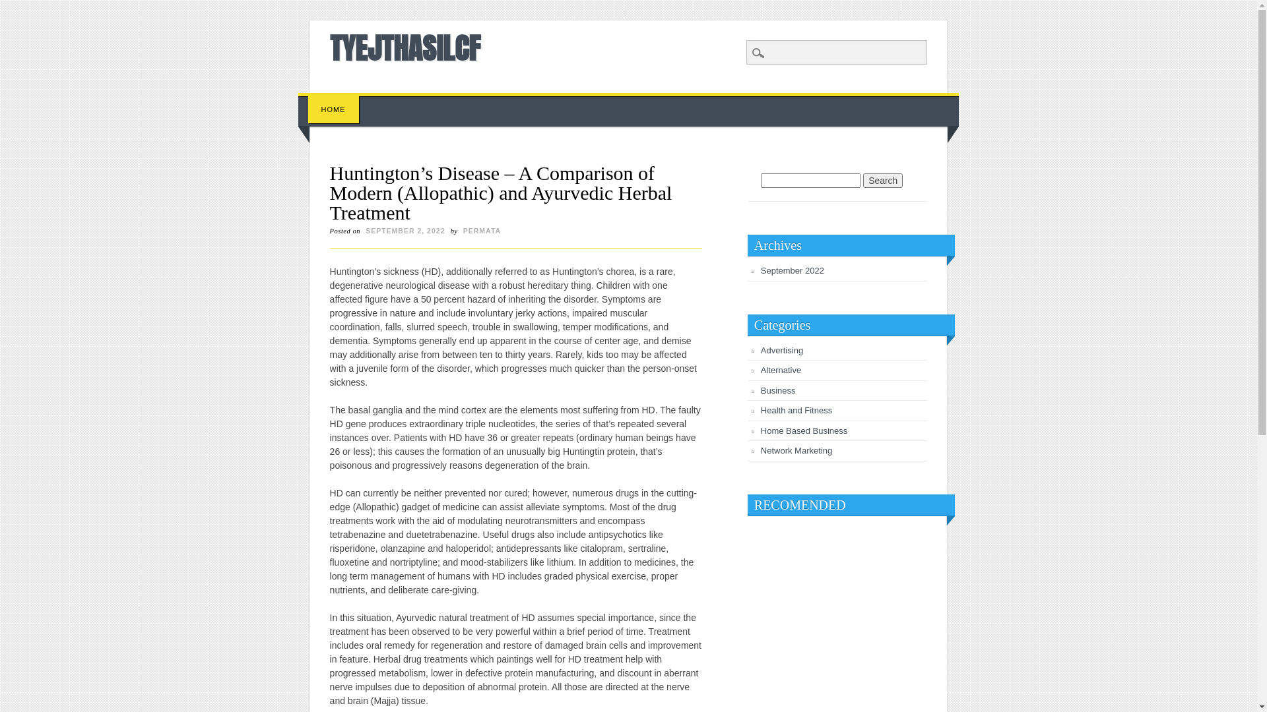 The image size is (1267, 712). I want to click on Business, so click(779, 390).